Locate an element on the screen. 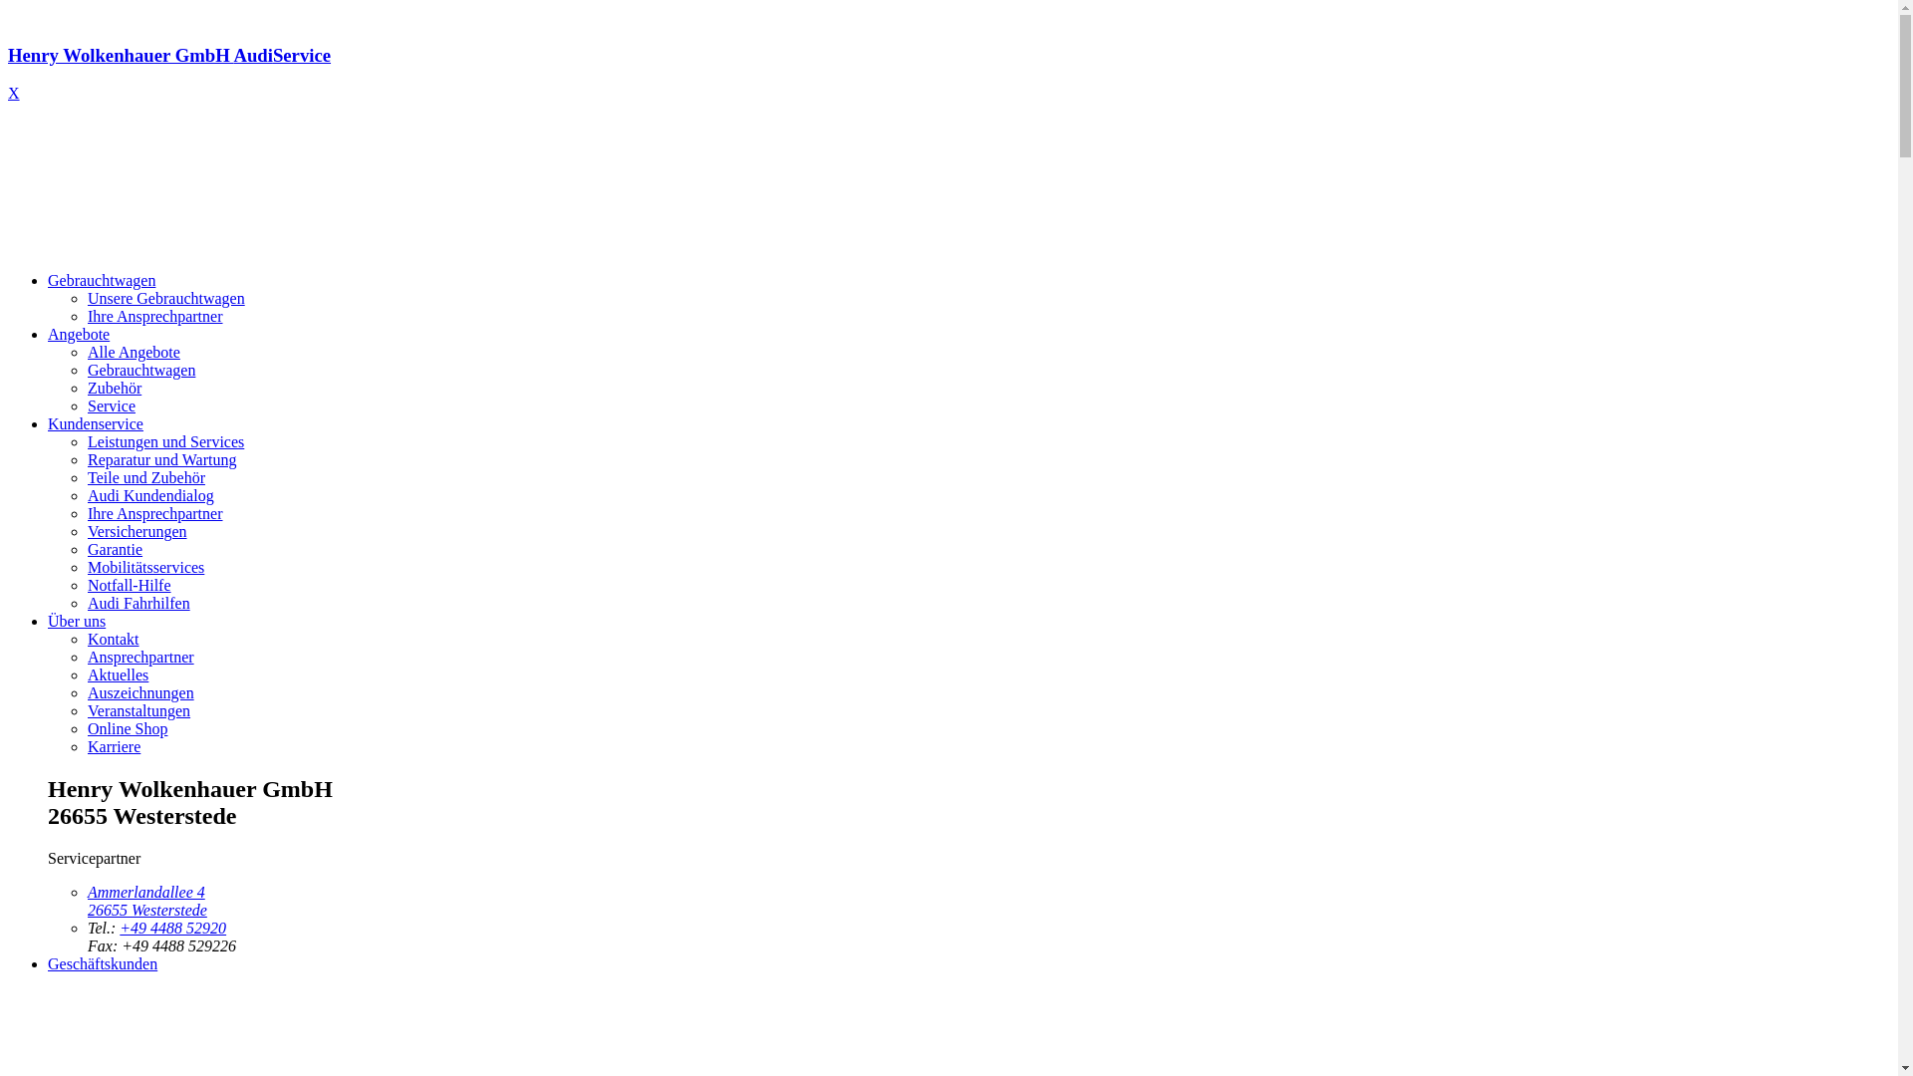 The image size is (1913, 1076). Kundenservice is located at coordinates (96, 424).